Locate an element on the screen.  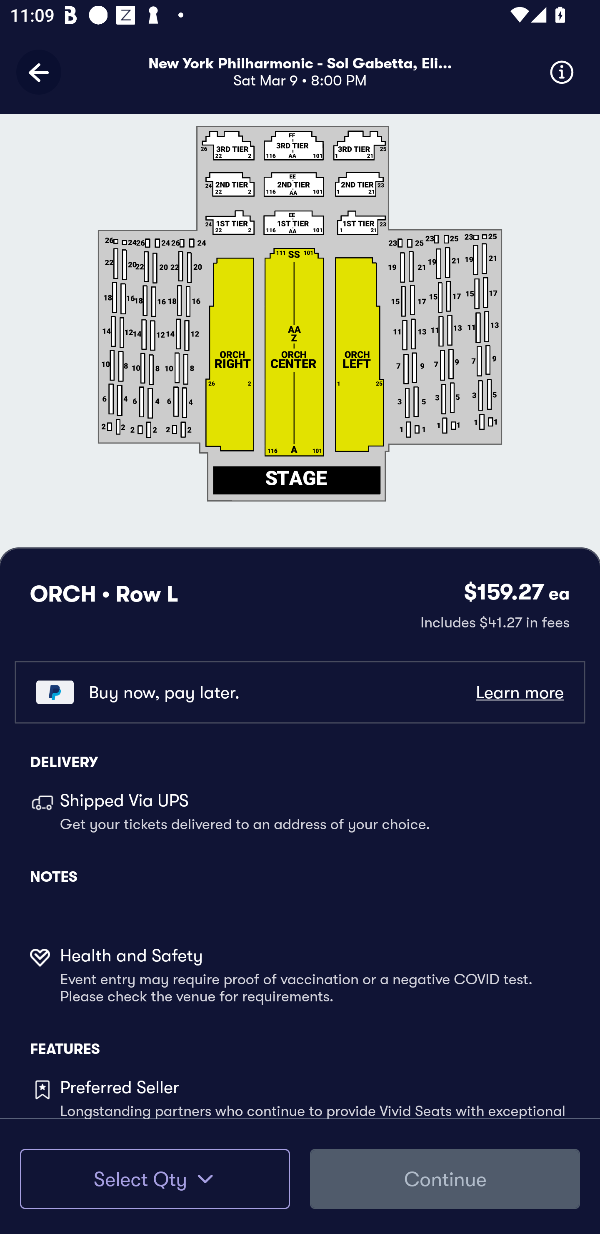
Learn more is located at coordinates (519, 693).